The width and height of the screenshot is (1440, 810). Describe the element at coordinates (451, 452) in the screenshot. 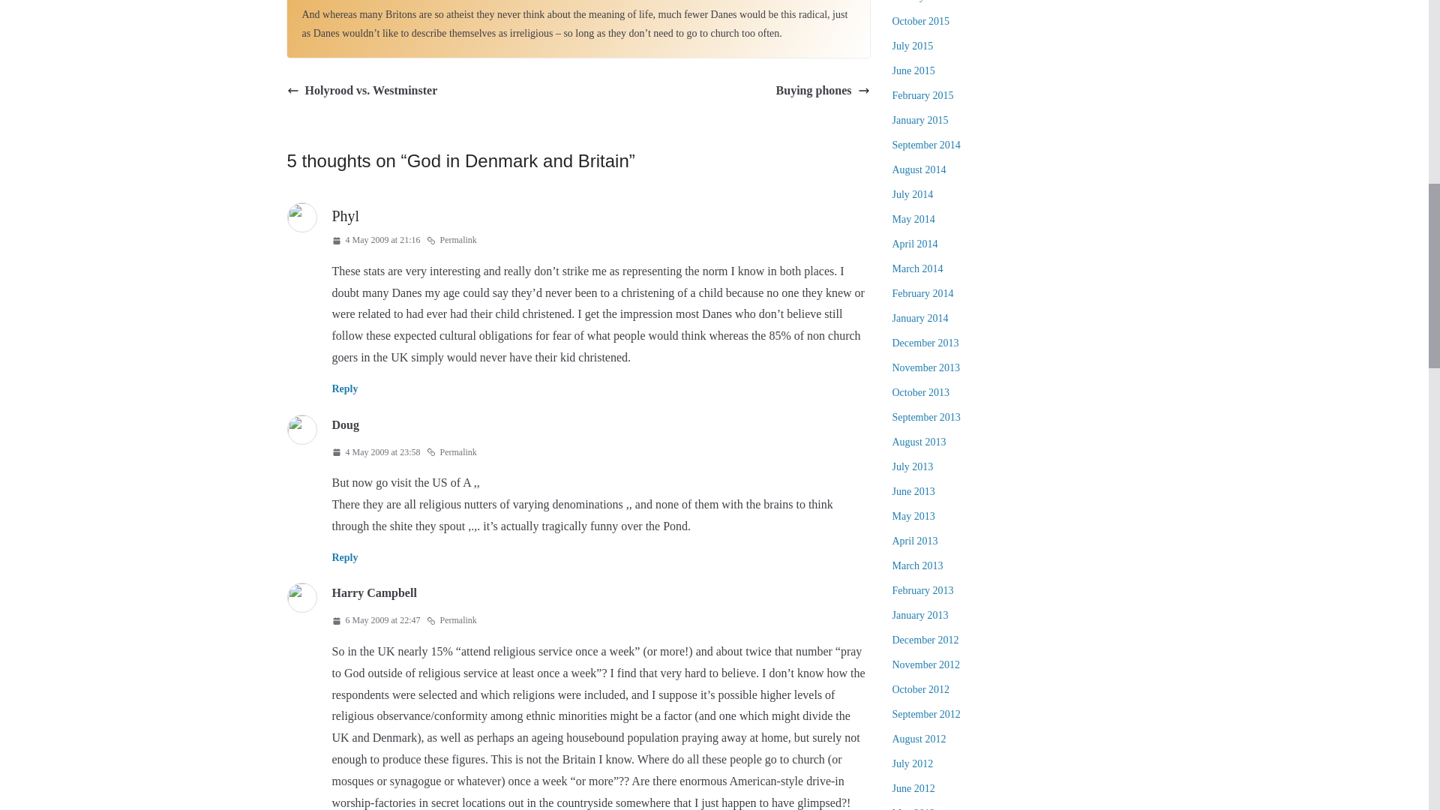

I see `Permalink` at that location.